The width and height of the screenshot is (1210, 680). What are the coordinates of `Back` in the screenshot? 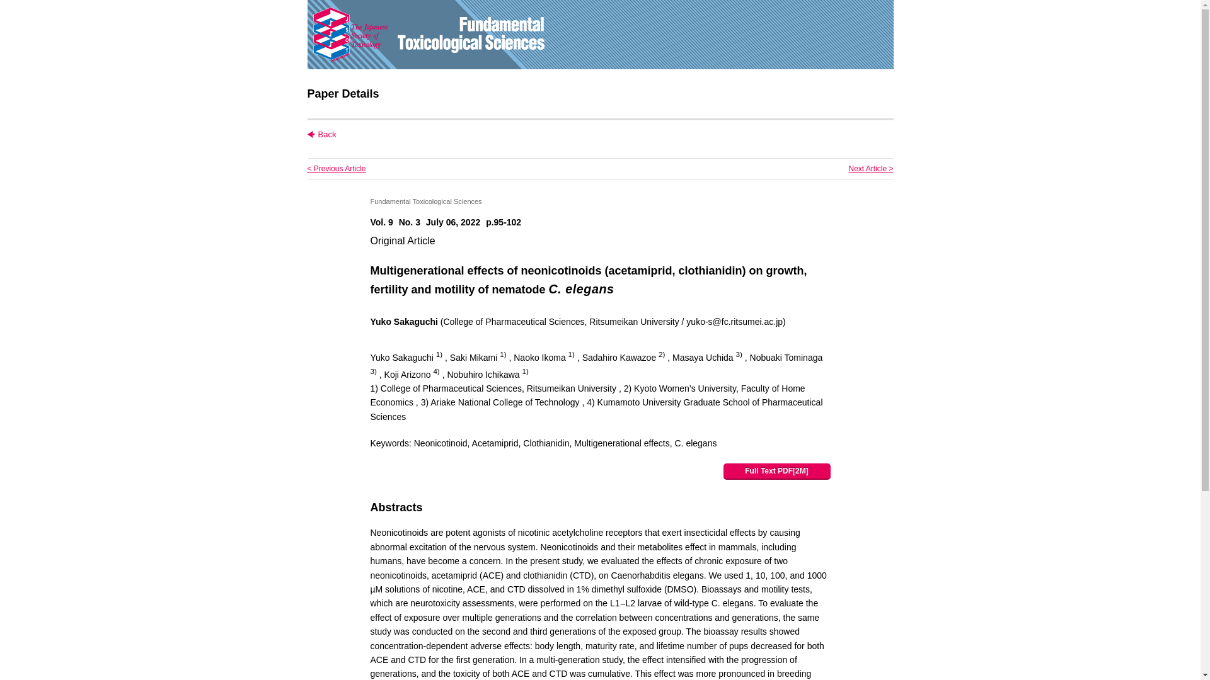 It's located at (321, 135).